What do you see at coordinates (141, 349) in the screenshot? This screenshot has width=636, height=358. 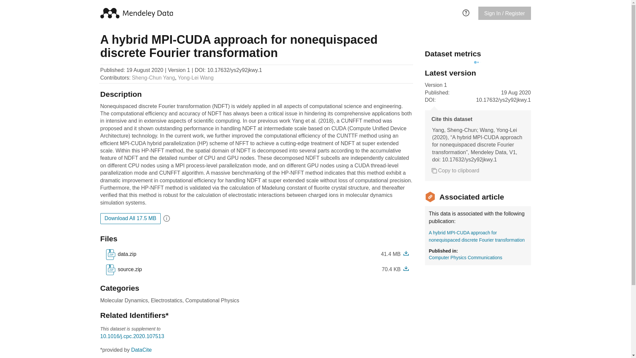 I see `DataCite` at bounding box center [141, 349].